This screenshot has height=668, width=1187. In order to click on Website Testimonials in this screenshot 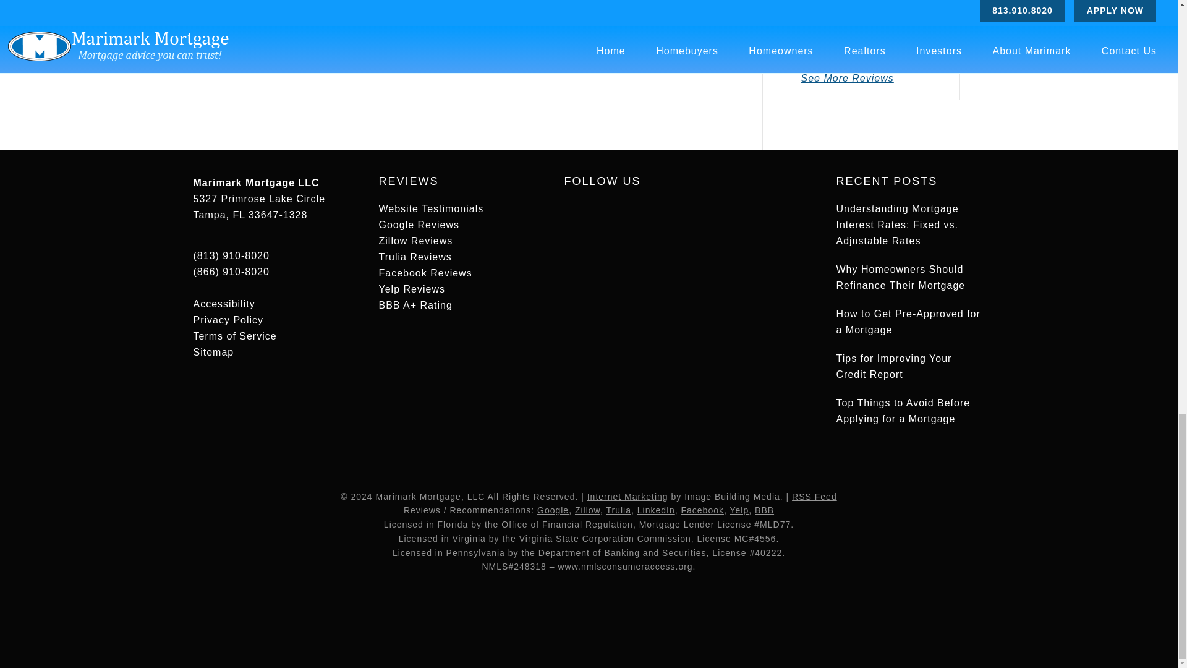, I will do `click(430, 208)`.